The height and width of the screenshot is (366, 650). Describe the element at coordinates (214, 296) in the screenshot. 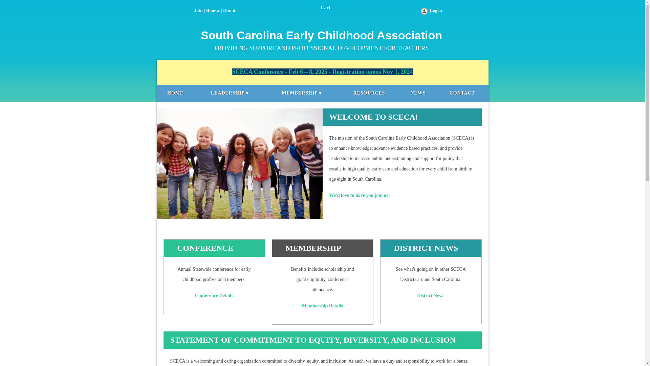

I see `Conference Details` at that location.